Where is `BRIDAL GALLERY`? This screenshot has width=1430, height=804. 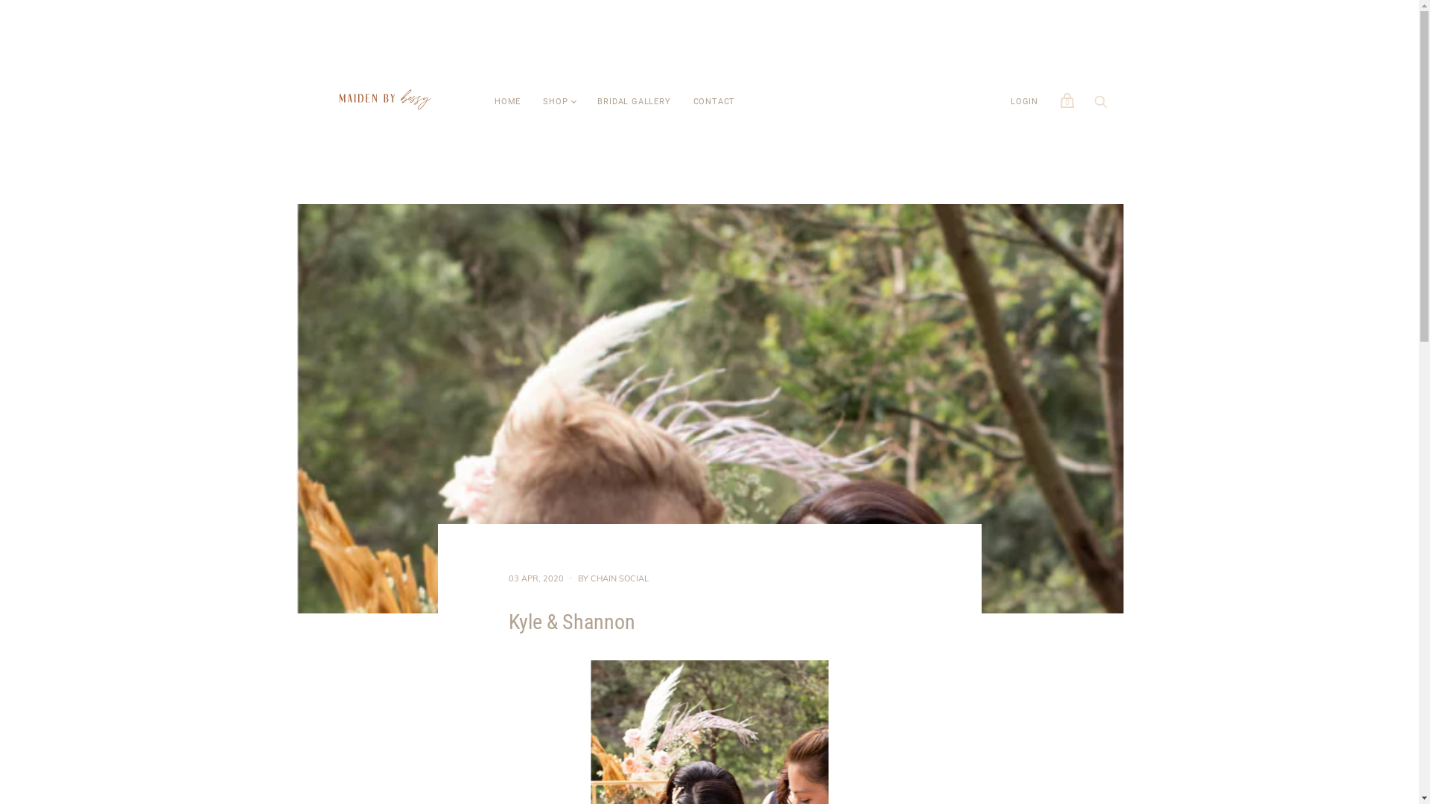
BRIDAL GALLERY is located at coordinates (634, 103).